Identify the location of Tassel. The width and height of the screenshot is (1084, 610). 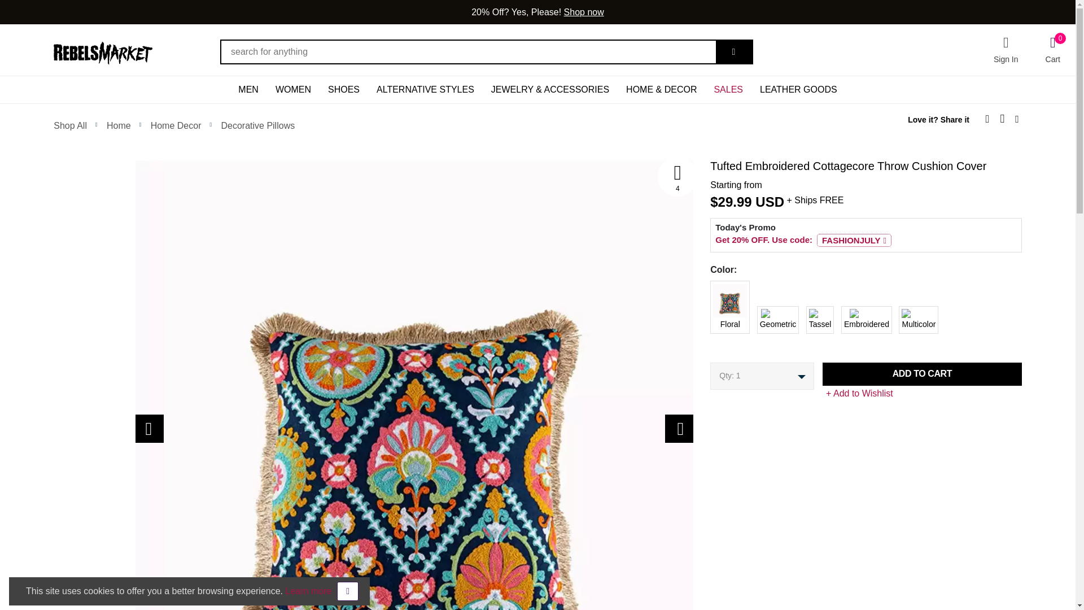
(707, 313).